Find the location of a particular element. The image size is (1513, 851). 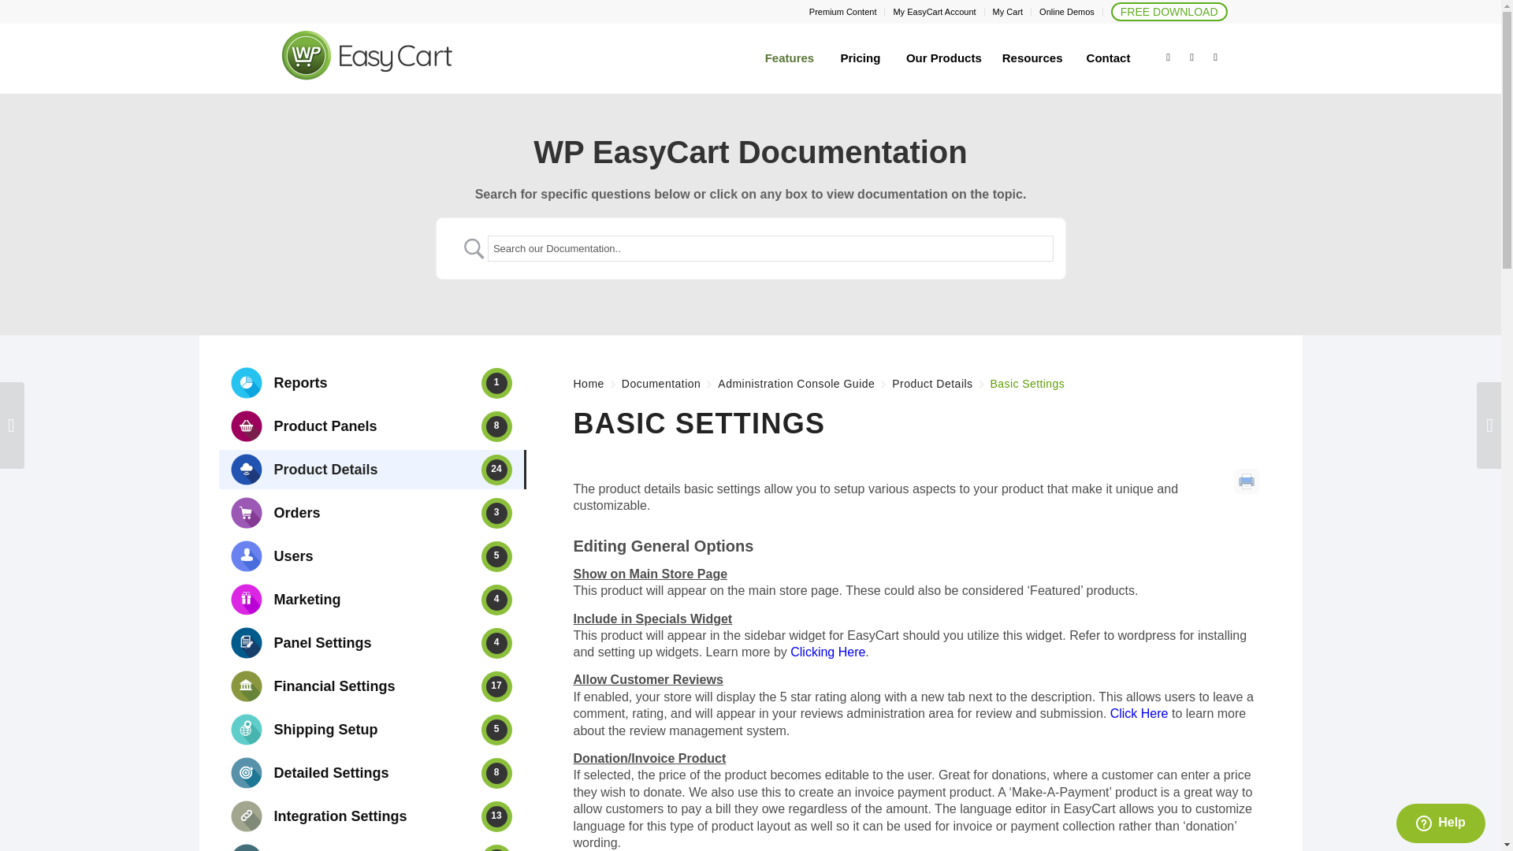

FREE DOWNLOAD is located at coordinates (1169, 12).